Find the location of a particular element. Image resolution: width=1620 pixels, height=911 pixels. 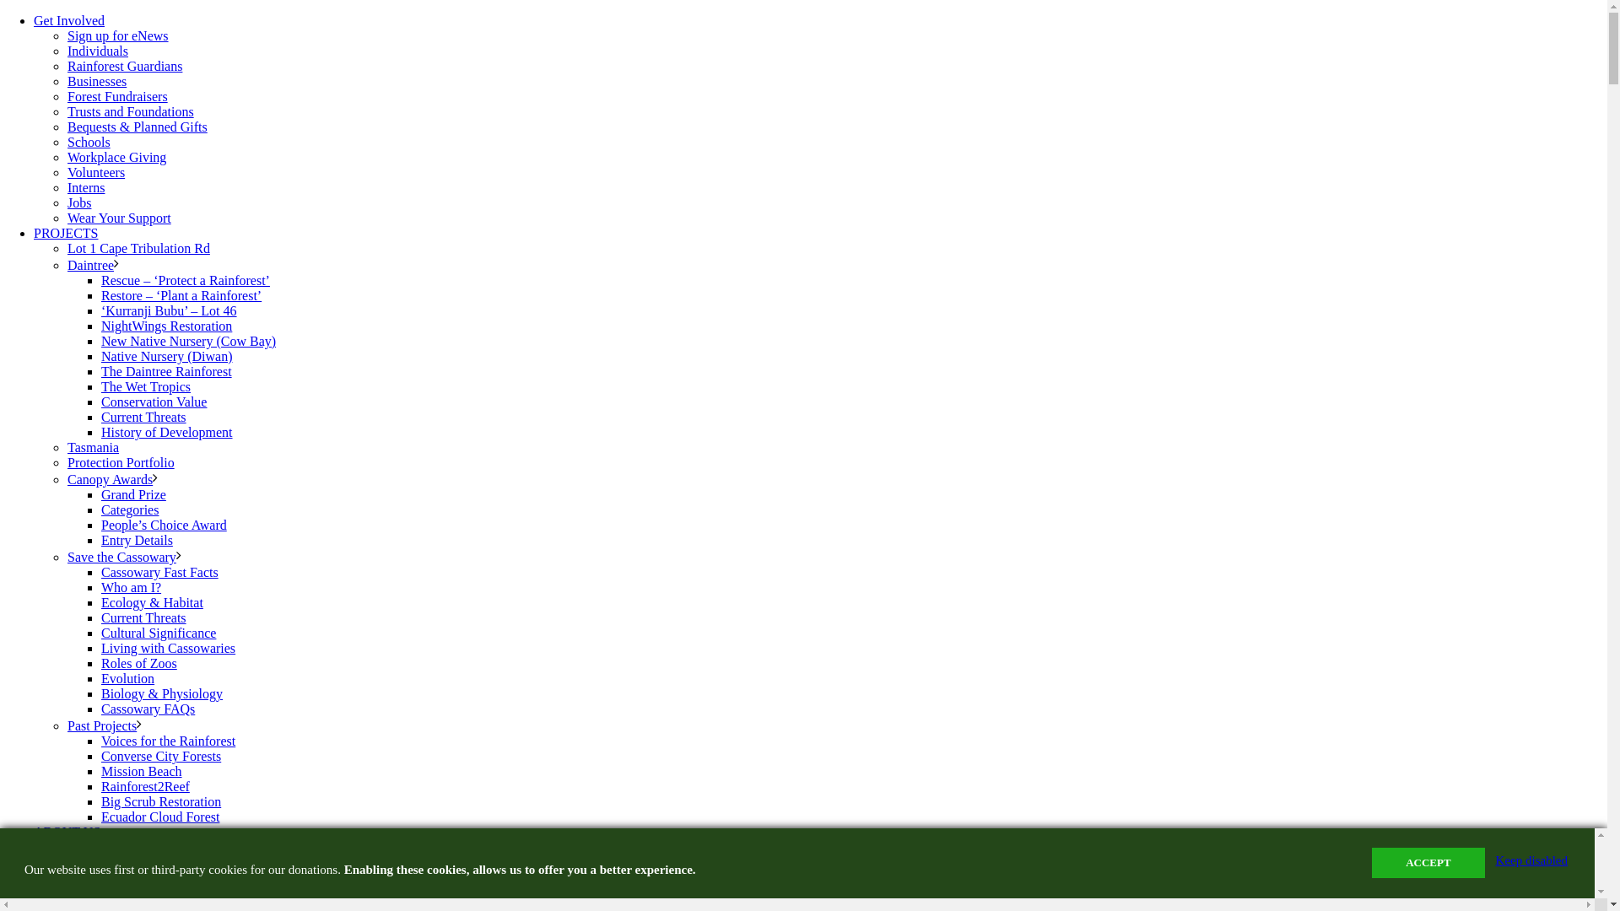

NightWings Restoration is located at coordinates (167, 322).